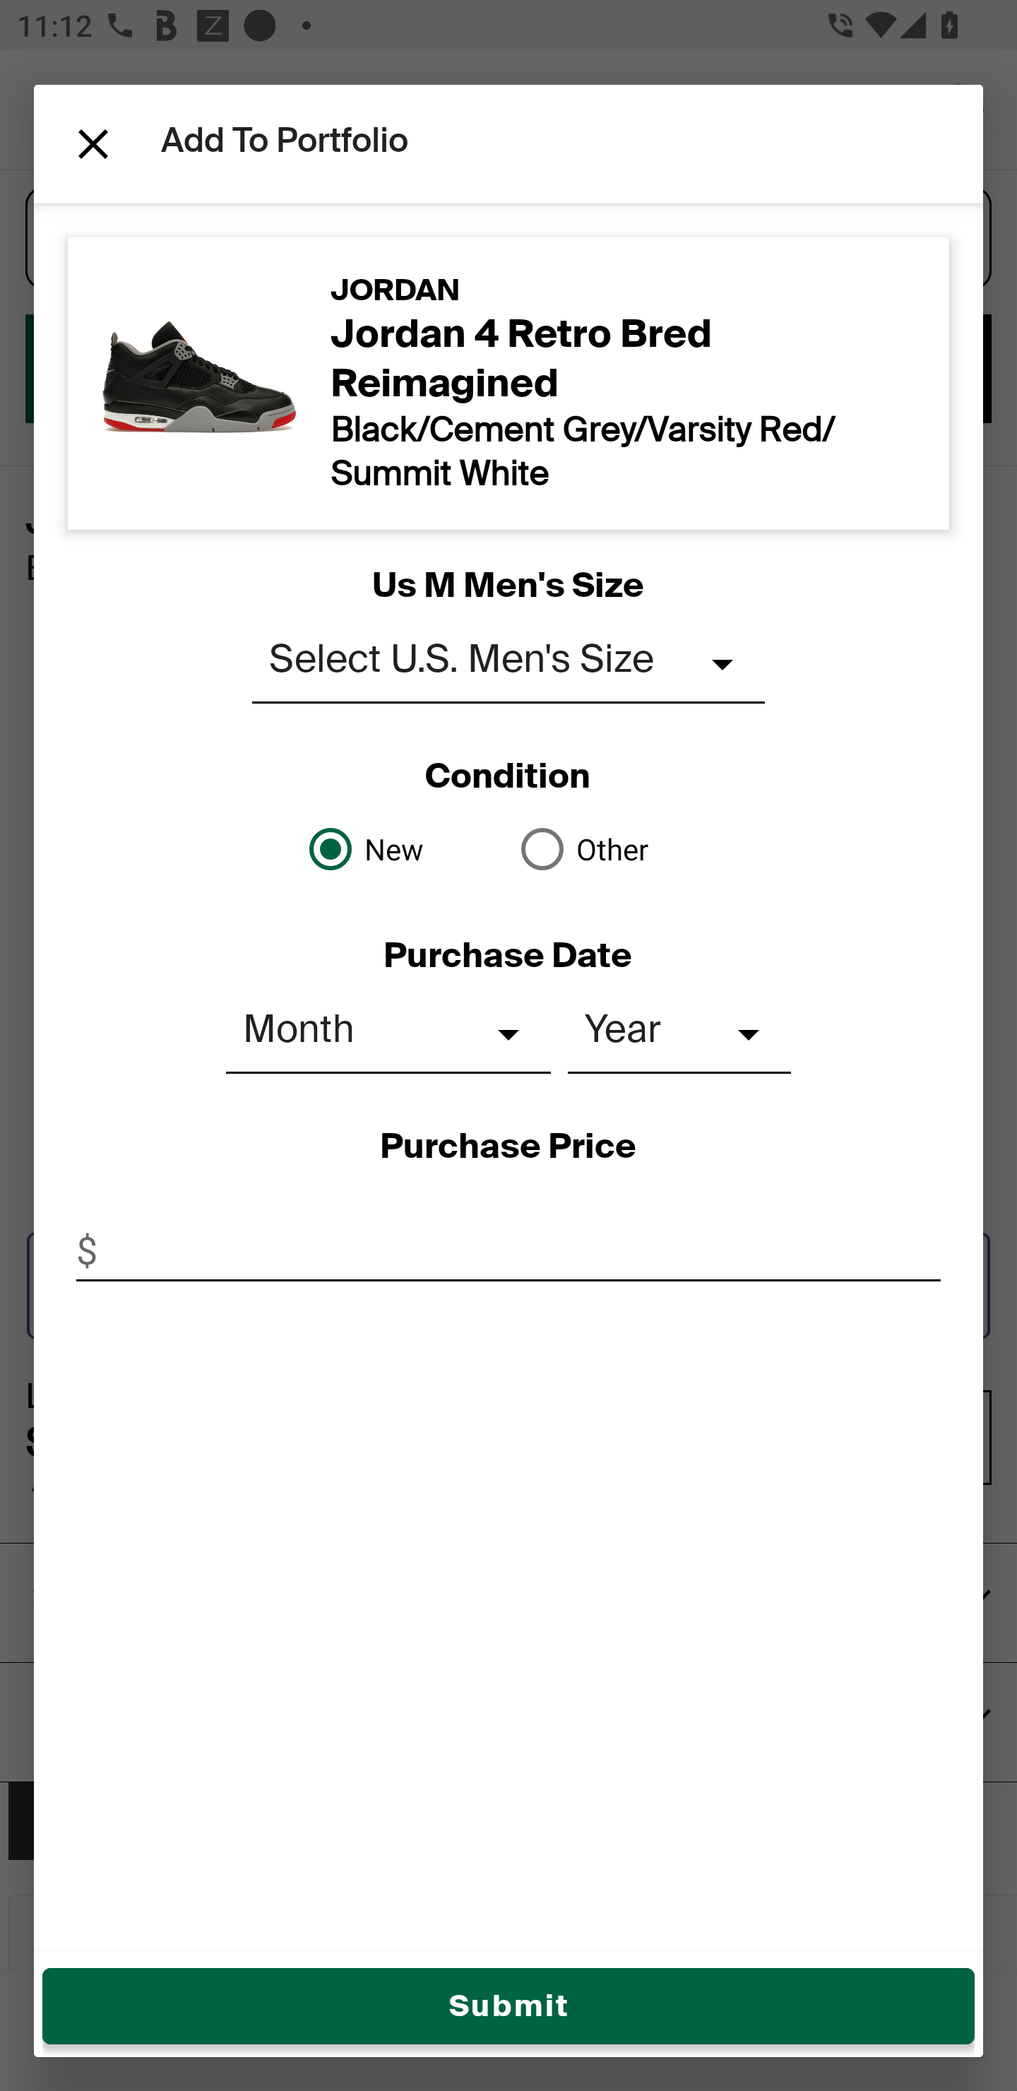  What do you see at coordinates (388, 1035) in the screenshot?
I see `Month` at bounding box center [388, 1035].